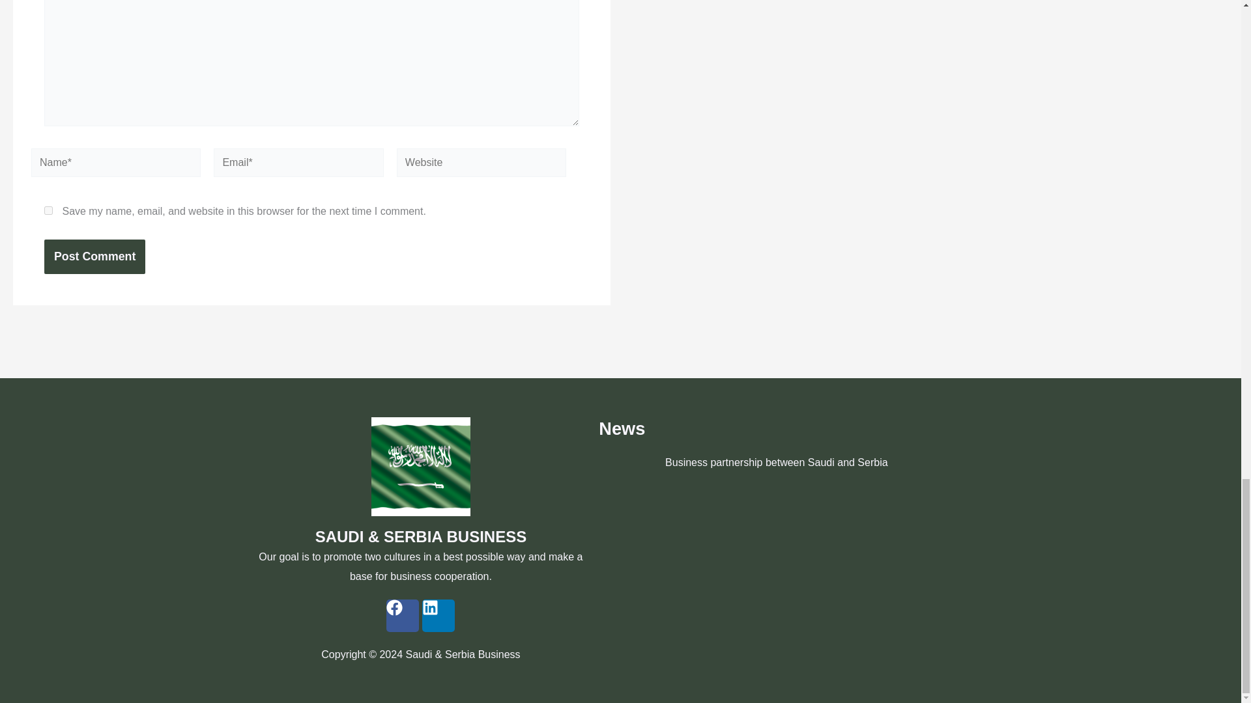  I want to click on Linkedin, so click(439, 616).